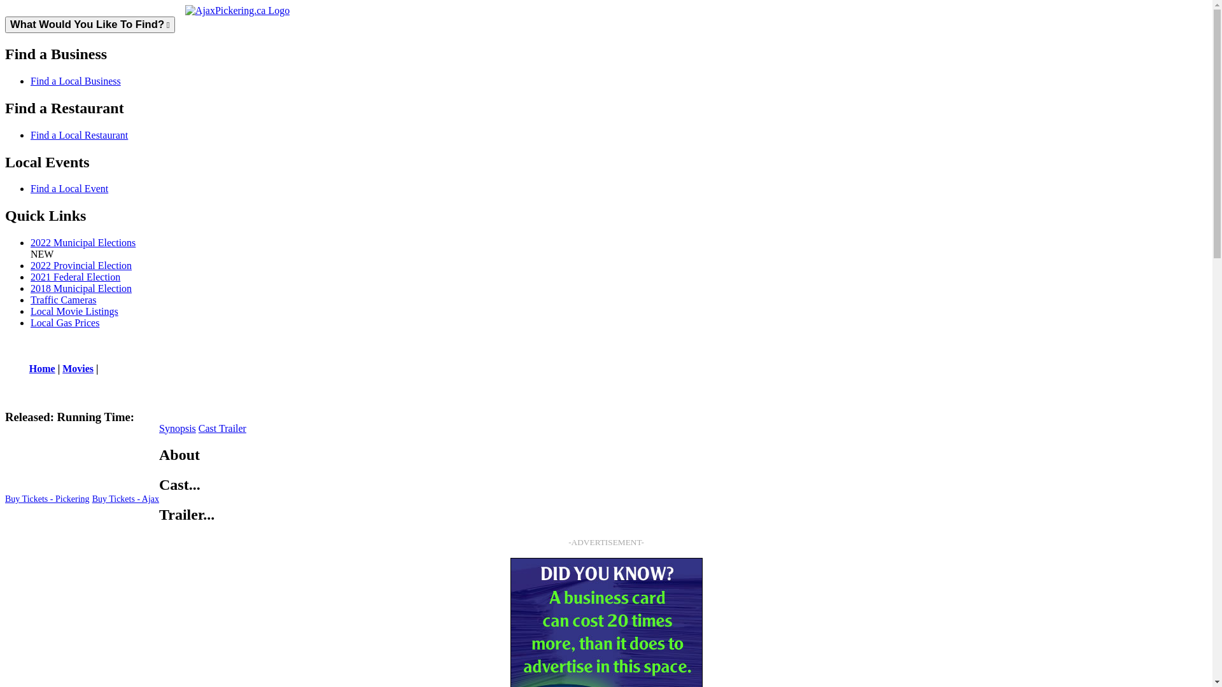 The image size is (1222, 687). What do you see at coordinates (75, 277) in the screenshot?
I see `2021 Federal Election` at bounding box center [75, 277].